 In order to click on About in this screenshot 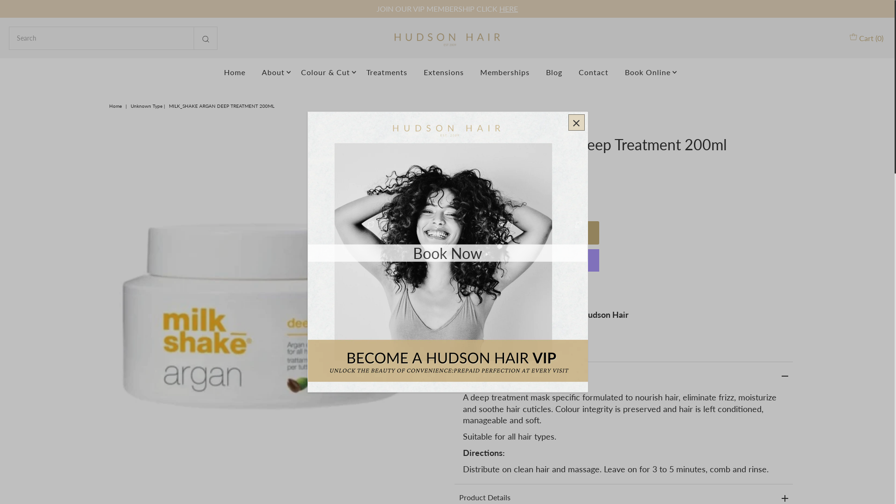, I will do `click(273, 72)`.